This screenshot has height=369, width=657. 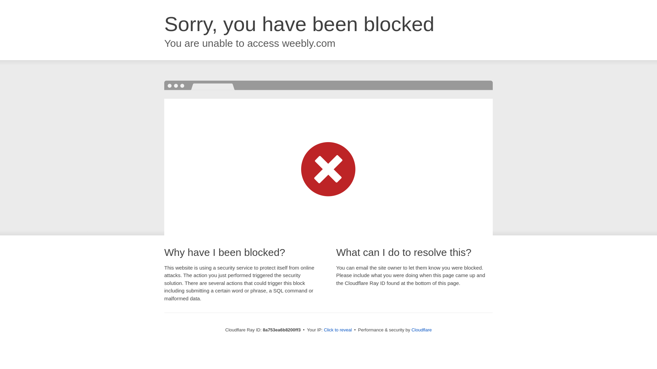 What do you see at coordinates (421, 330) in the screenshot?
I see `Cloudflare` at bounding box center [421, 330].